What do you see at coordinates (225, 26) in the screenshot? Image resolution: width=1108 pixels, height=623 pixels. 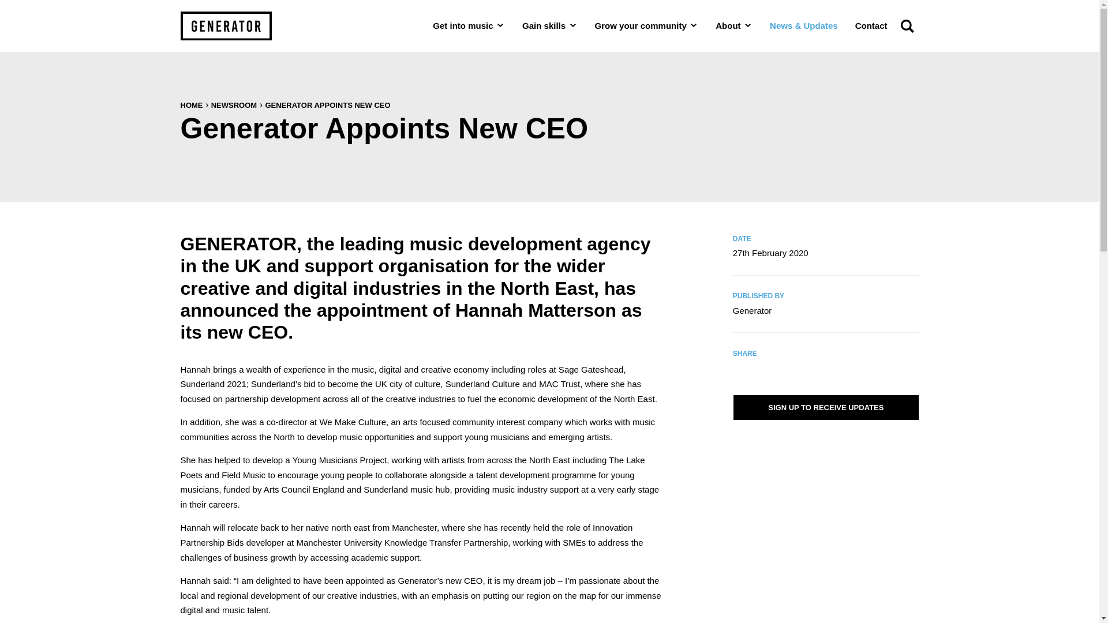 I see `Return to the main Generator website` at bounding box center [225, 26].